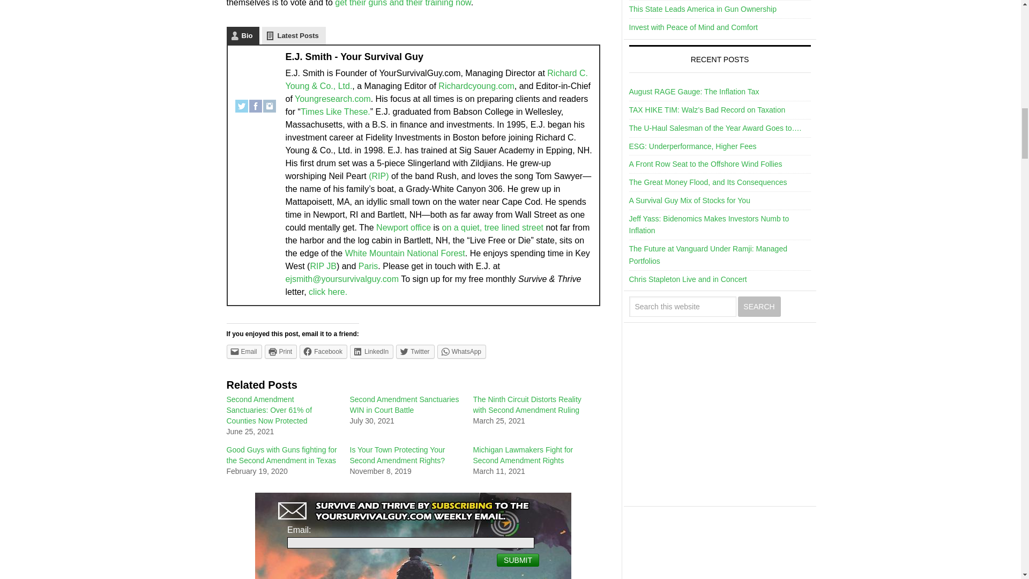 The image size is (1029, 579). Describe the element at coordinates (371, 351) in the screenshot. I see `Click to share on LinkedIn` at that location.